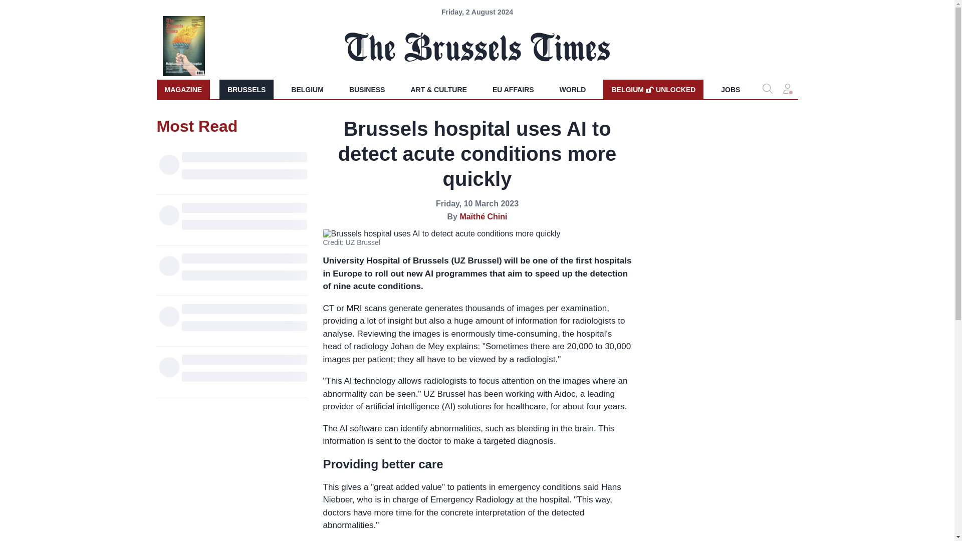 The width and height of the screenshot is (962, 541). I want to click on BELGIUM, so click(182, 89).